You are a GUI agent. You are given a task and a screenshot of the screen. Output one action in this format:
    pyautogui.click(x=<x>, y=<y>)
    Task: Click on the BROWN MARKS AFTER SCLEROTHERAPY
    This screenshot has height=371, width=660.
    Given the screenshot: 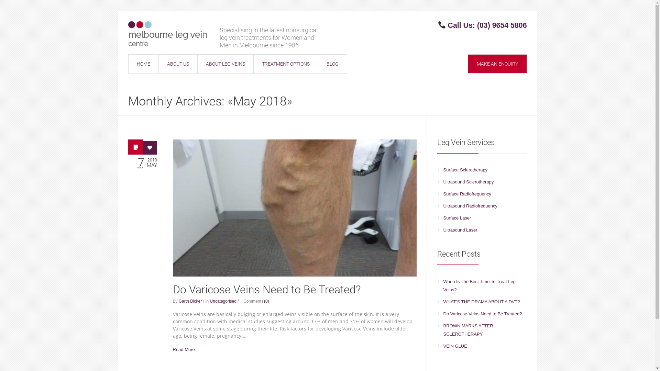 What is the action you would take?
    pyautogui.click(x=468, y=330)
    